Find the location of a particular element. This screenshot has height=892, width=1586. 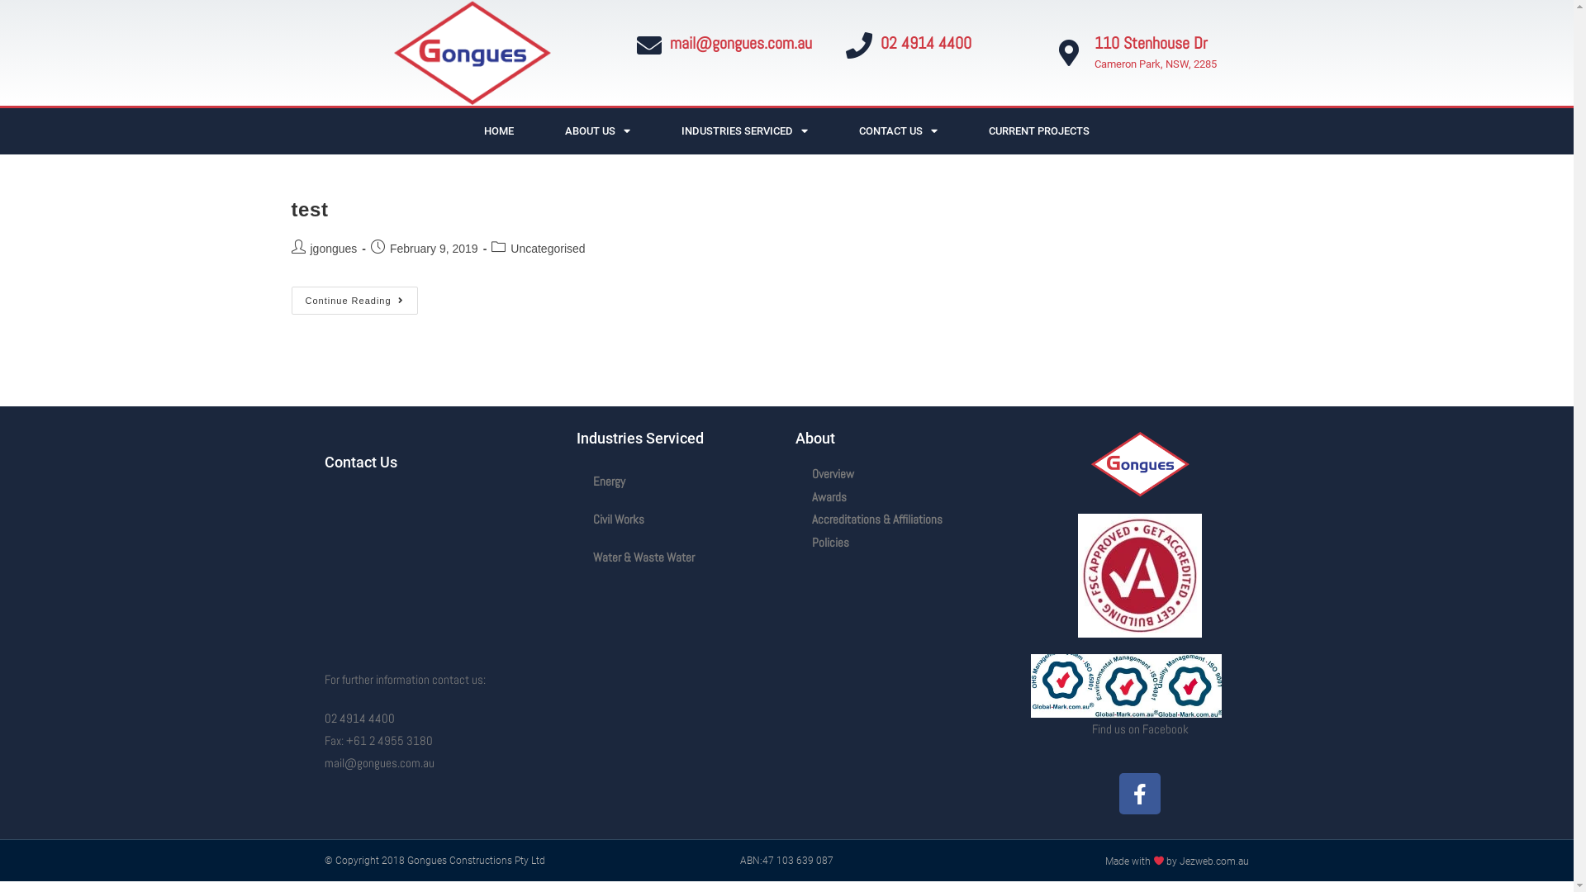

Water & Waste Water is located at coordinates (677, 557).